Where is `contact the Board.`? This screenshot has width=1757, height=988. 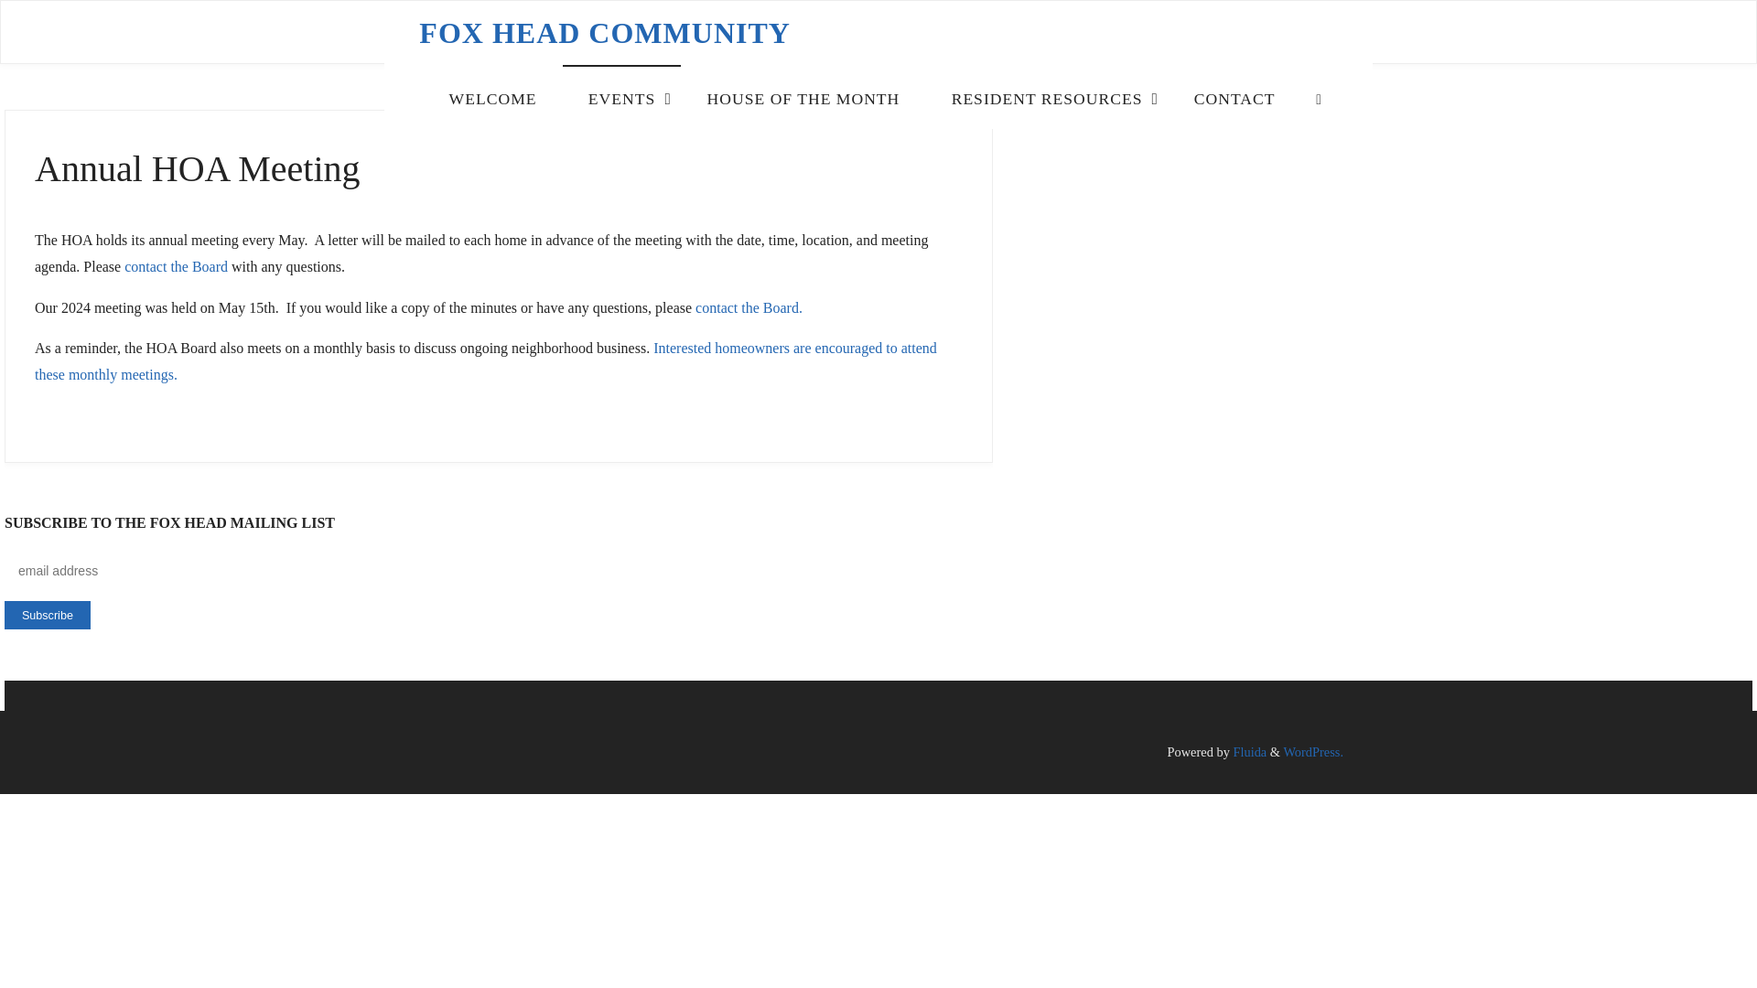 contact the Board. is located at coordinates (749, 307).